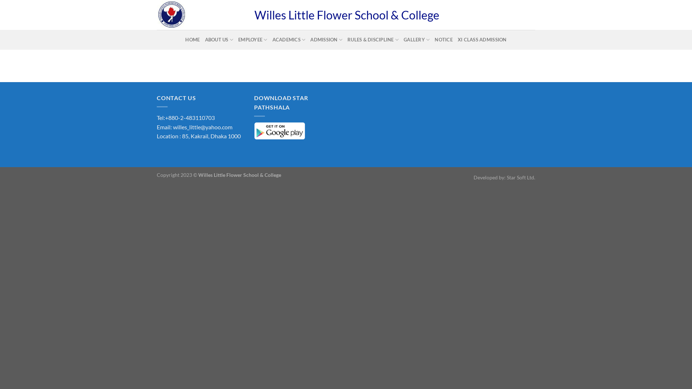  Describe the element at coordinates (444, 40) in the screenshot. I see `NOTICE` at that location.